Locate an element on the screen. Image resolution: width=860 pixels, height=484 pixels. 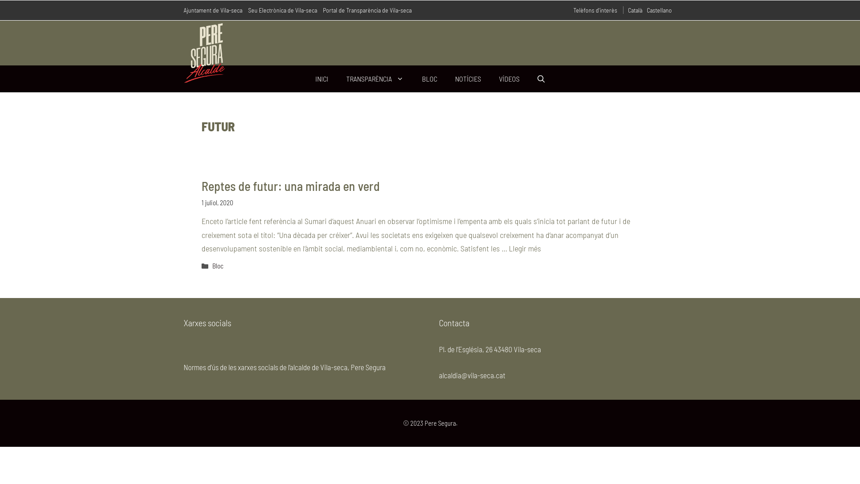
BLOC is located at coordinates (430, 79).